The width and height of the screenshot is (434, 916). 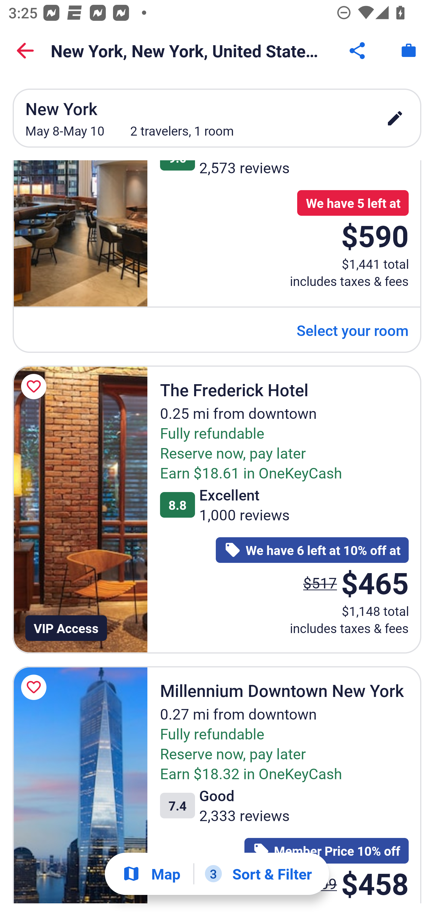 I want to click on 3 Sort & Filter 3 Filters applied. Filters Button, so click(x=258, y=874).